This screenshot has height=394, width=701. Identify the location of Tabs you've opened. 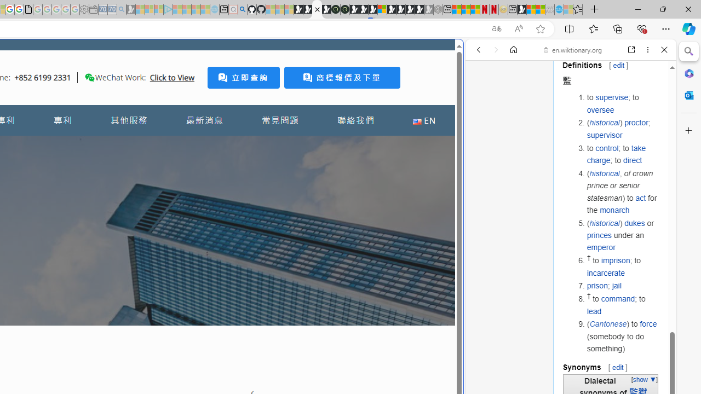
(151, 146).